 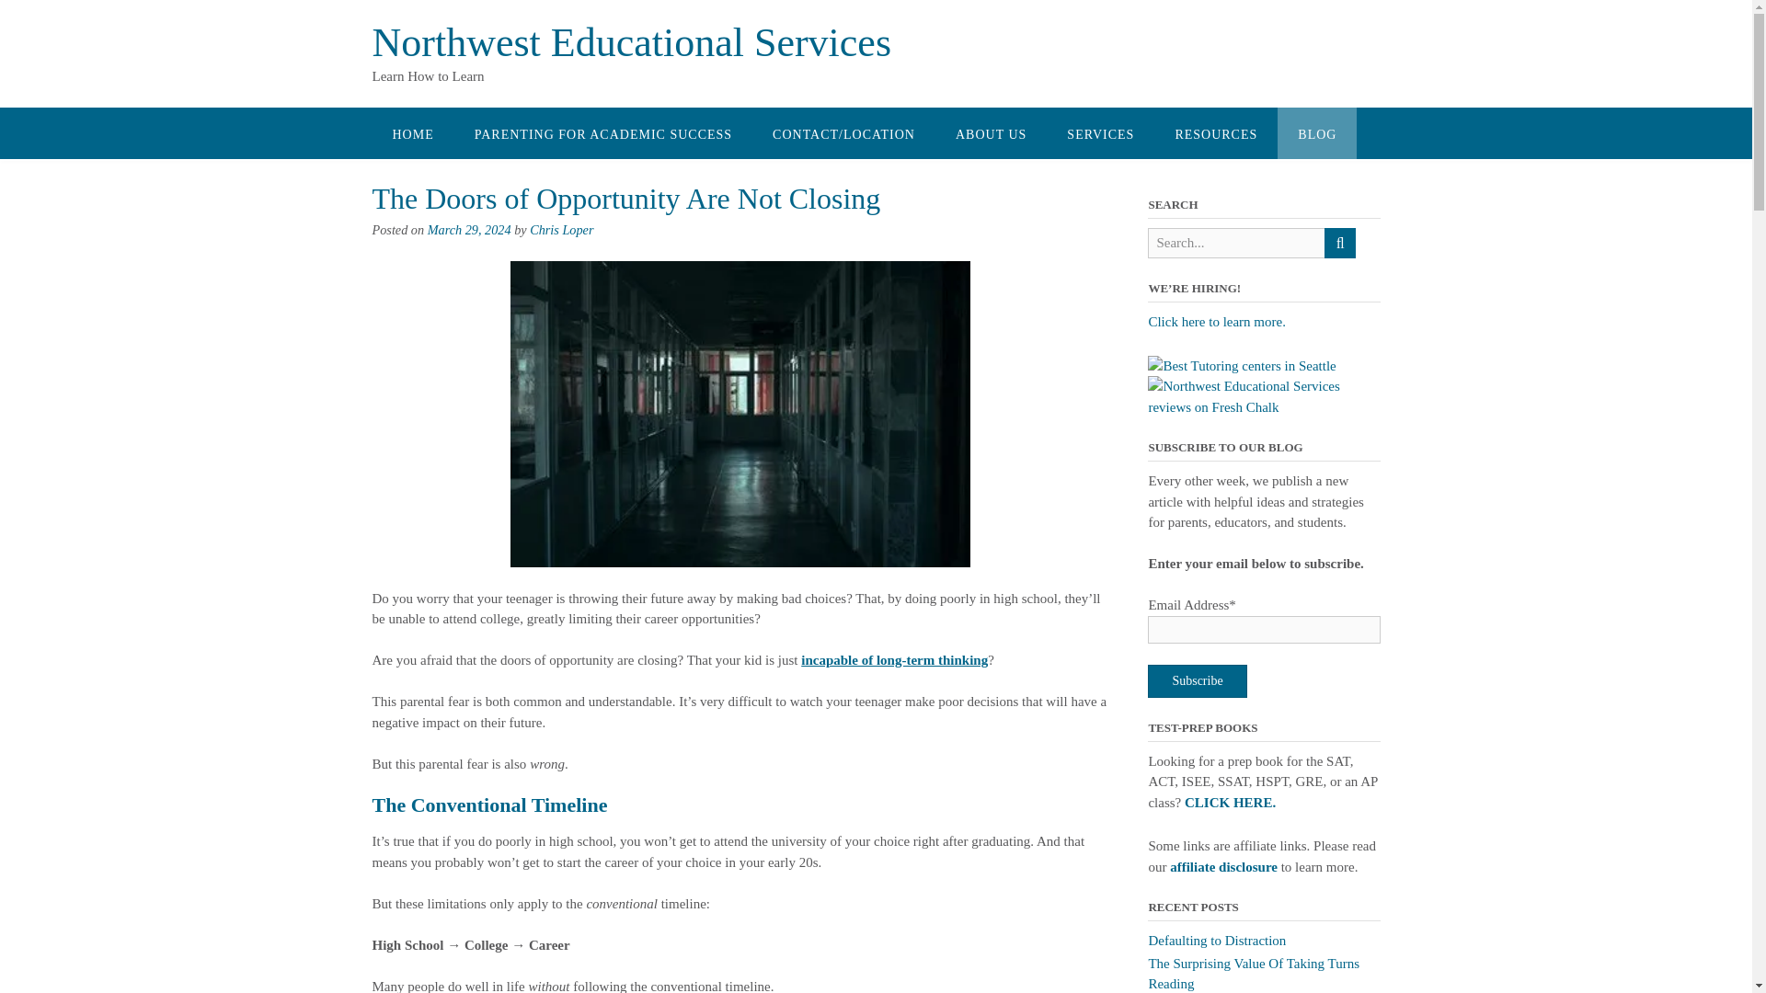 I want to click on BLOG, so click(x=1316, y=132).